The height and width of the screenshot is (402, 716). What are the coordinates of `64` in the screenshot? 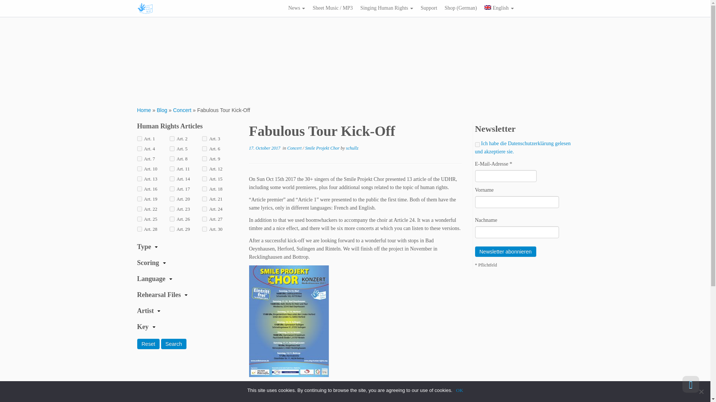 It's located at (139, 179).